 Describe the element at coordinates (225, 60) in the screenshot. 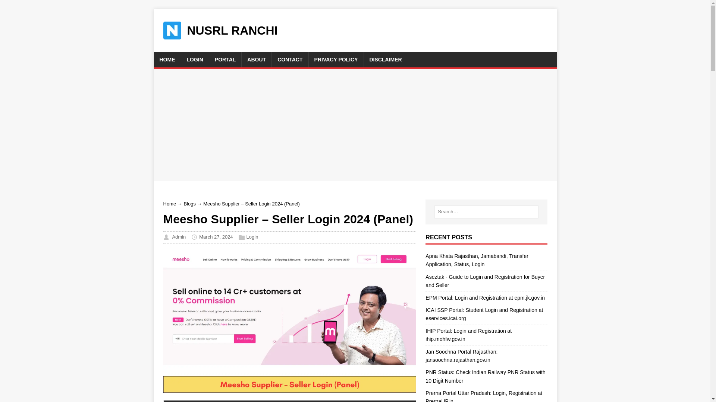

I see `PORTAL` at that location.